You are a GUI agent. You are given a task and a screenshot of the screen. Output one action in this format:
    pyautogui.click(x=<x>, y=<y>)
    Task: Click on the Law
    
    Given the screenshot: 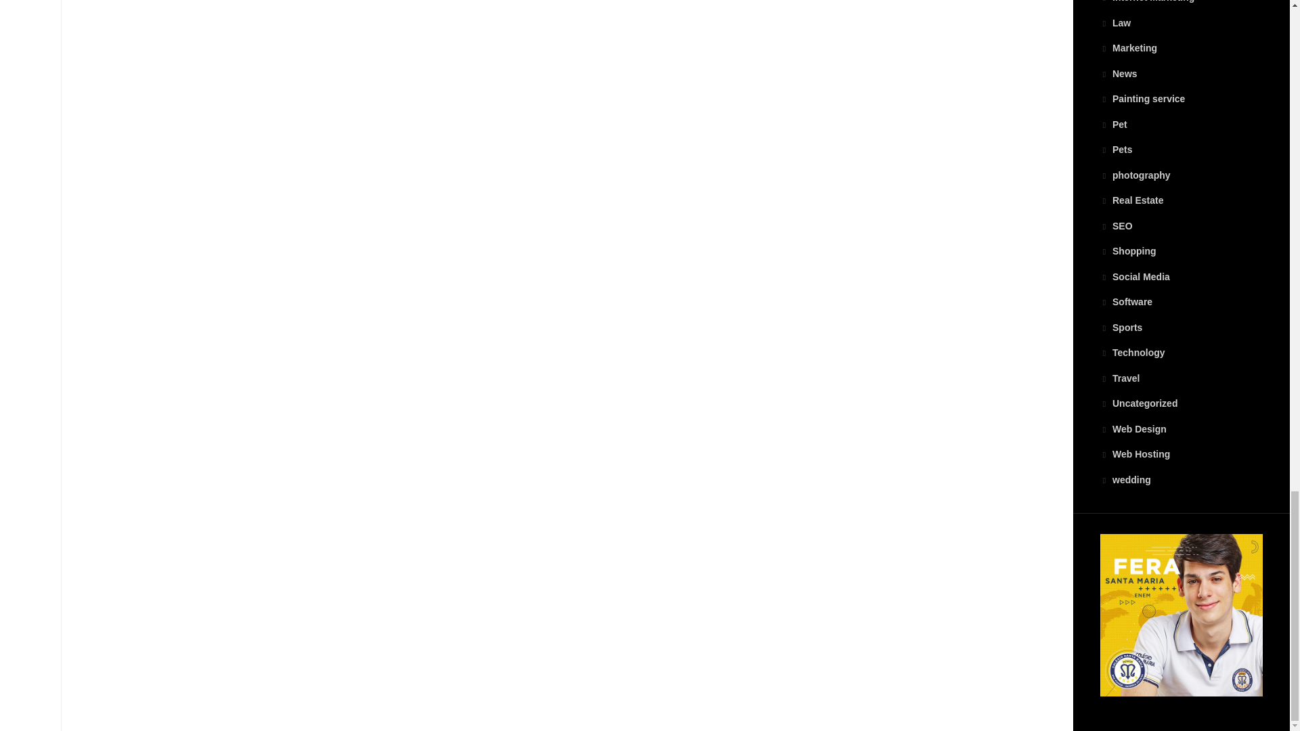 What is the action you would take?
    pyautogui.click(x=1115, y=23)
    